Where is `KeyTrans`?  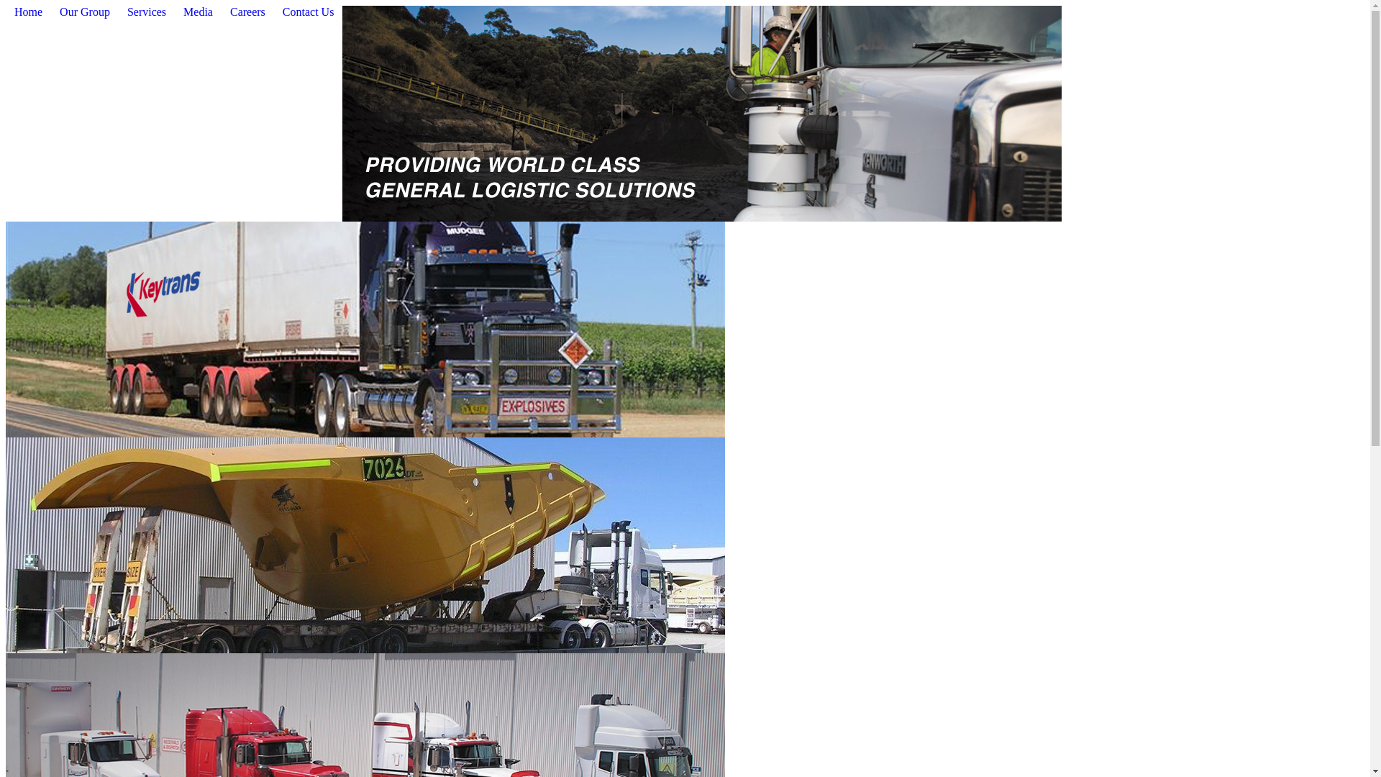
KeyTrans is located at coordinates (702, 217).